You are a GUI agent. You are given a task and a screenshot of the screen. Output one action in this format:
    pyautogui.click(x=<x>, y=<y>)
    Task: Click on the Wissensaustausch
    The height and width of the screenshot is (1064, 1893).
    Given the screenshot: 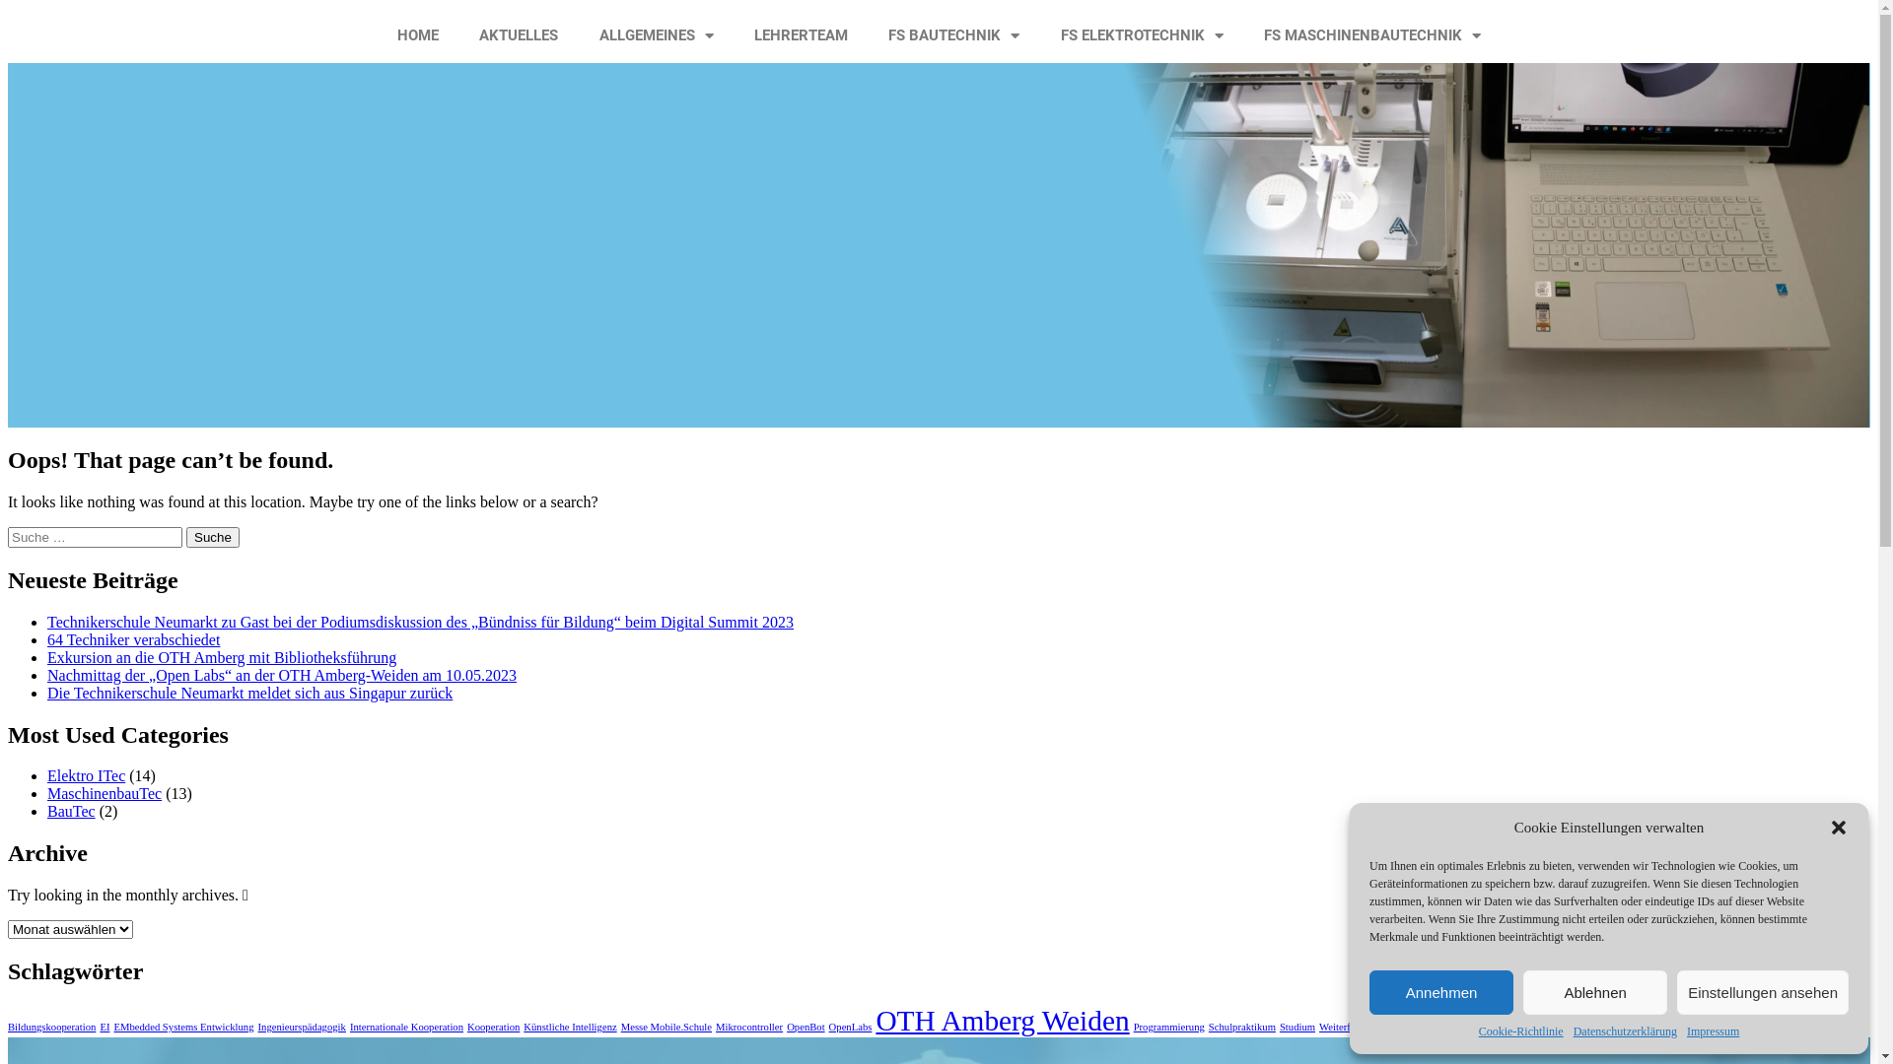 What is the action you would take?
    pyautogui.click(x=1505, y=1027)
    